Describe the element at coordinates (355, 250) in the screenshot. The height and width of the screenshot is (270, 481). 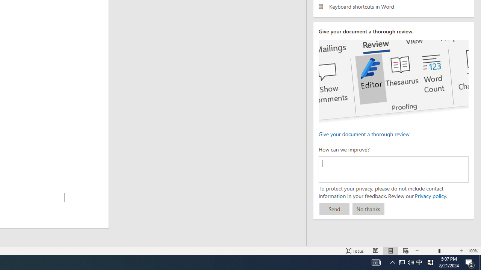
I see `Focus ` at that location.